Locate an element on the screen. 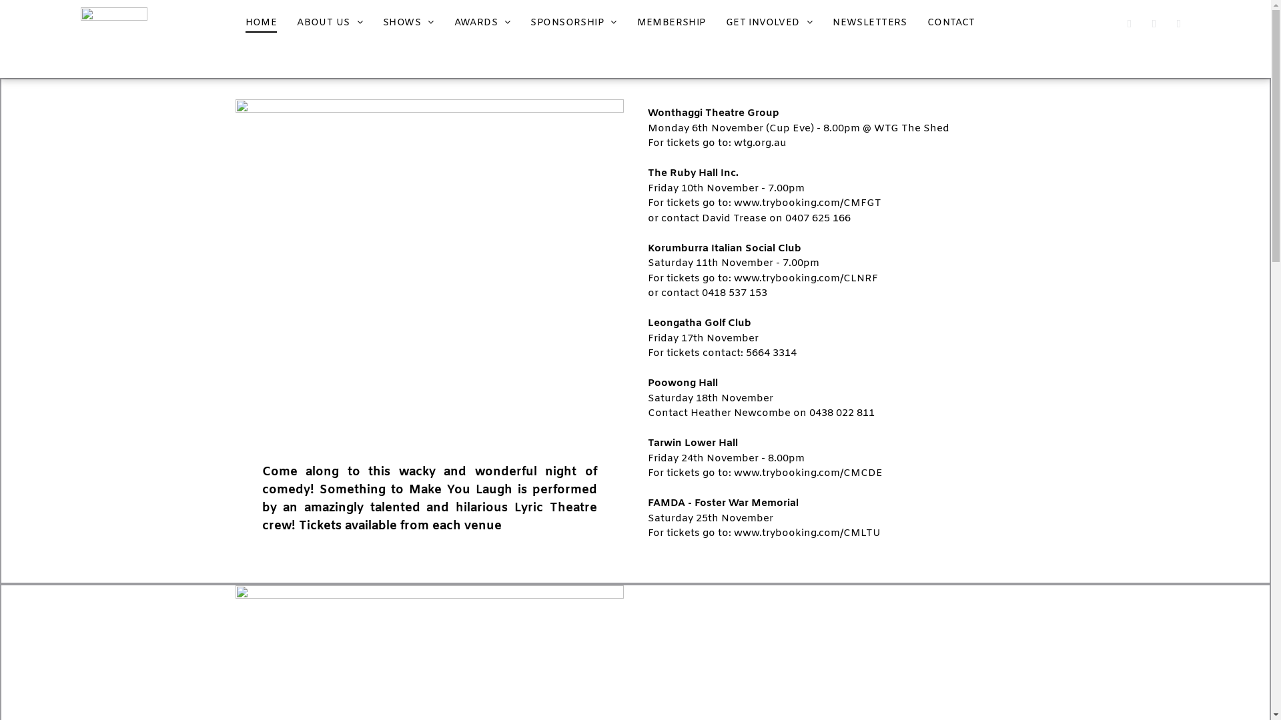  CONTACT is located at coordinates (951, 23).